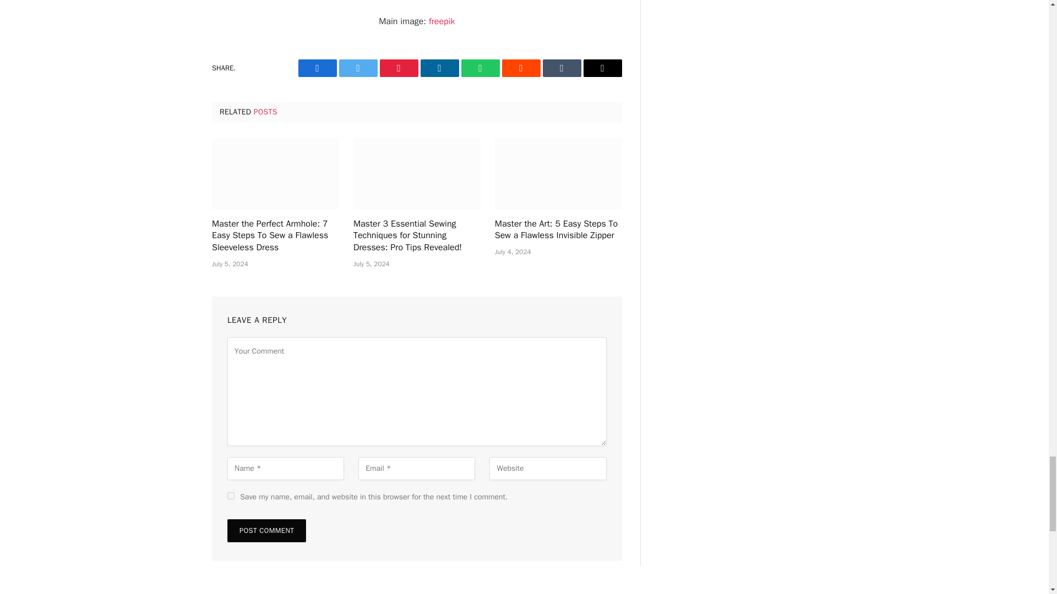 The image size is (1057, 594). What do you see at coordinates (231, 496) in the screenshot?
I see `yes` at bounding box center [231, 496].